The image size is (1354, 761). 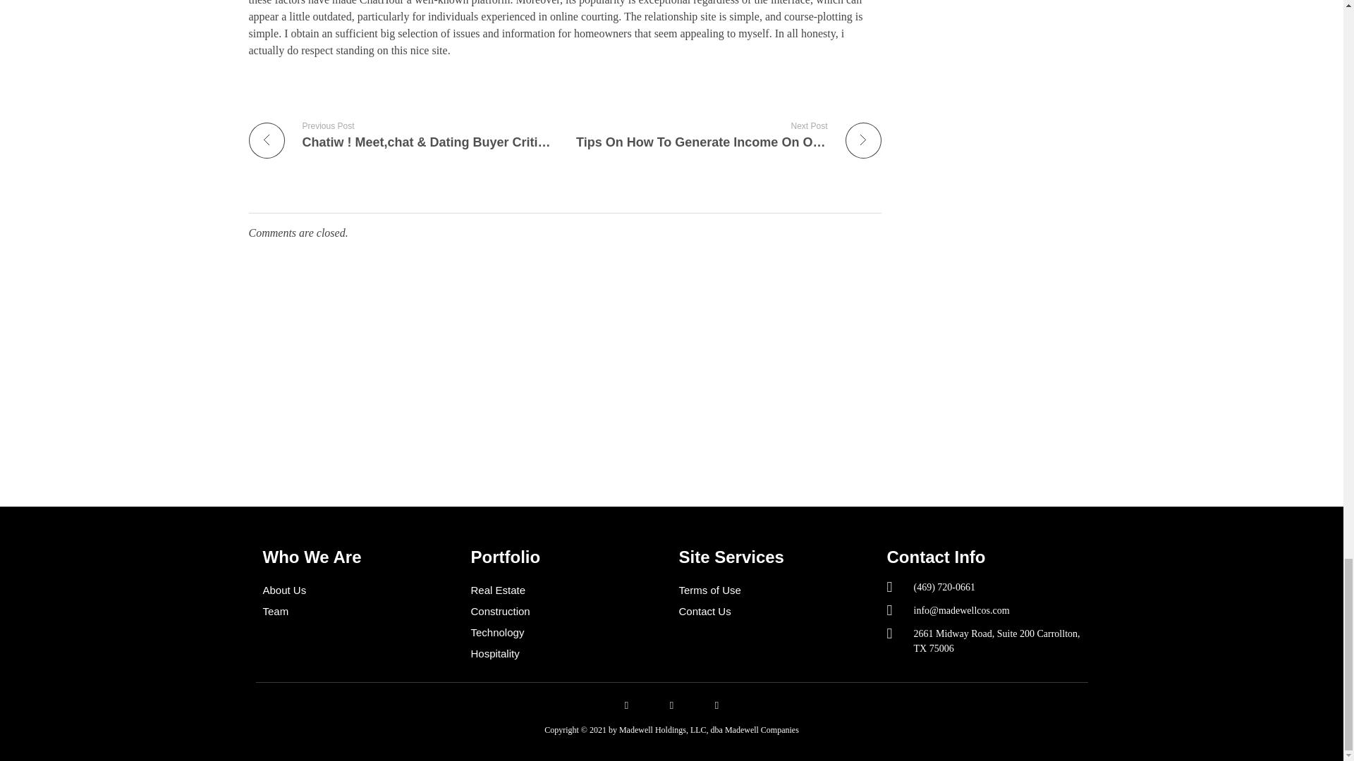 I want to click on Team, so click(x=360, y=612).